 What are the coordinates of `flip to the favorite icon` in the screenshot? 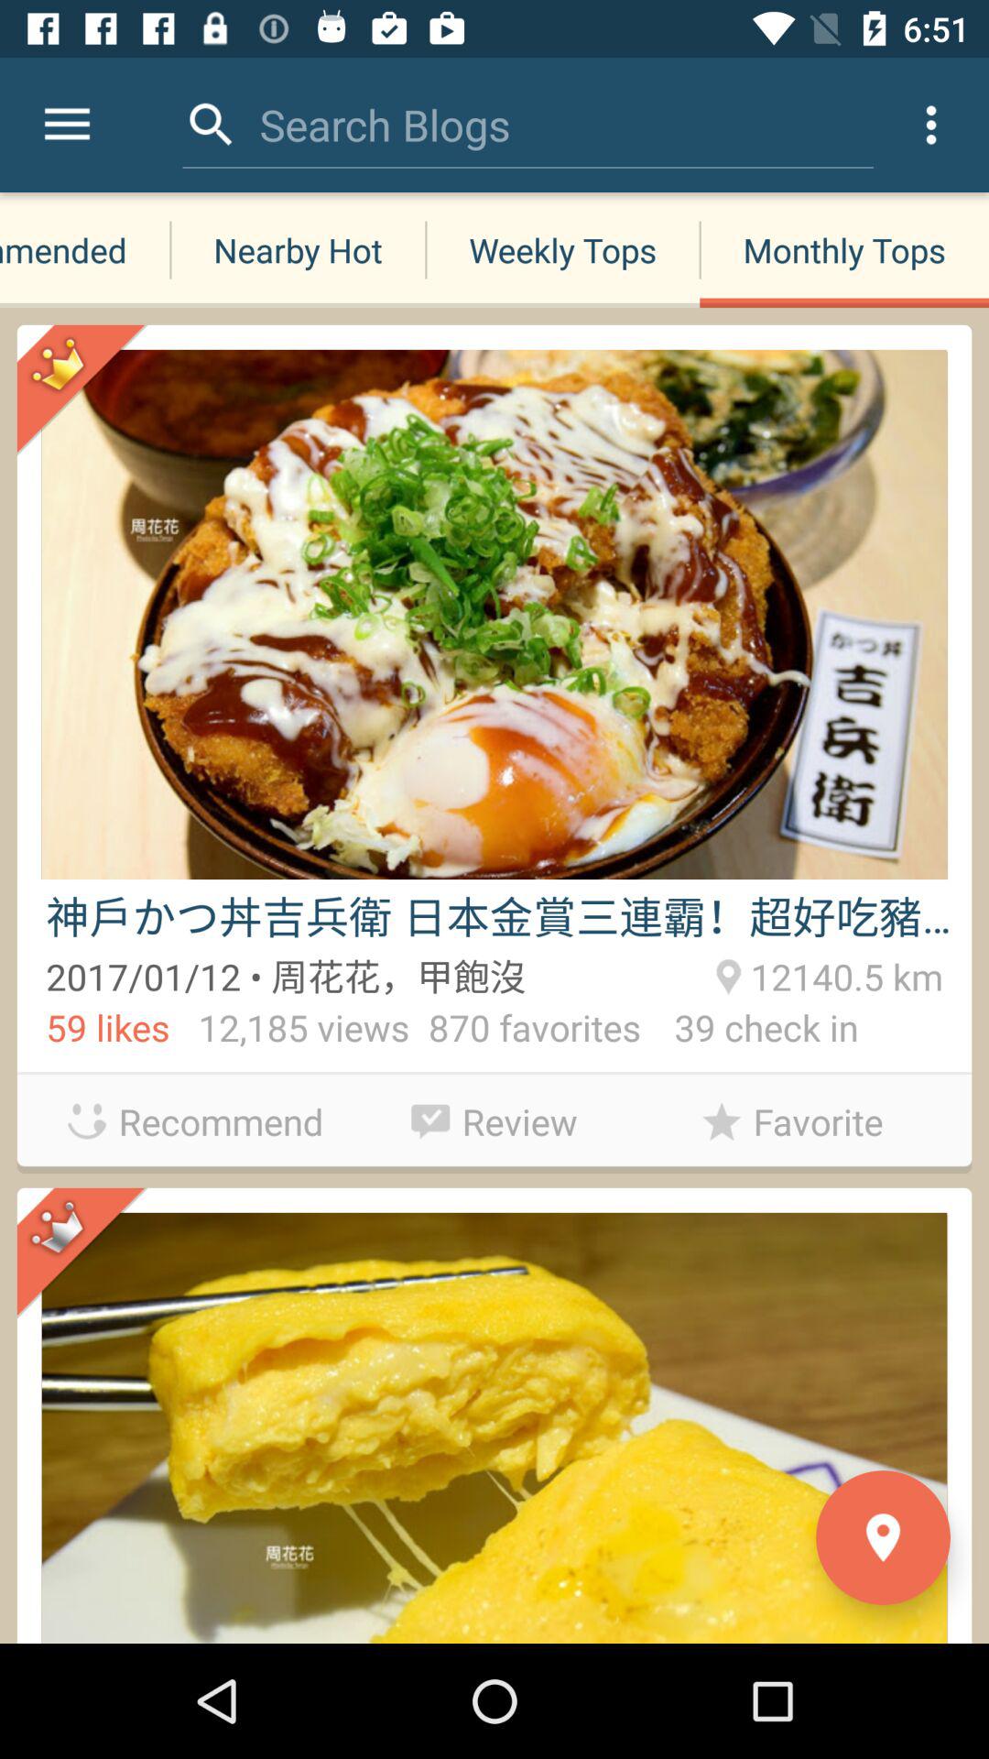 It's located at (793, 1121).